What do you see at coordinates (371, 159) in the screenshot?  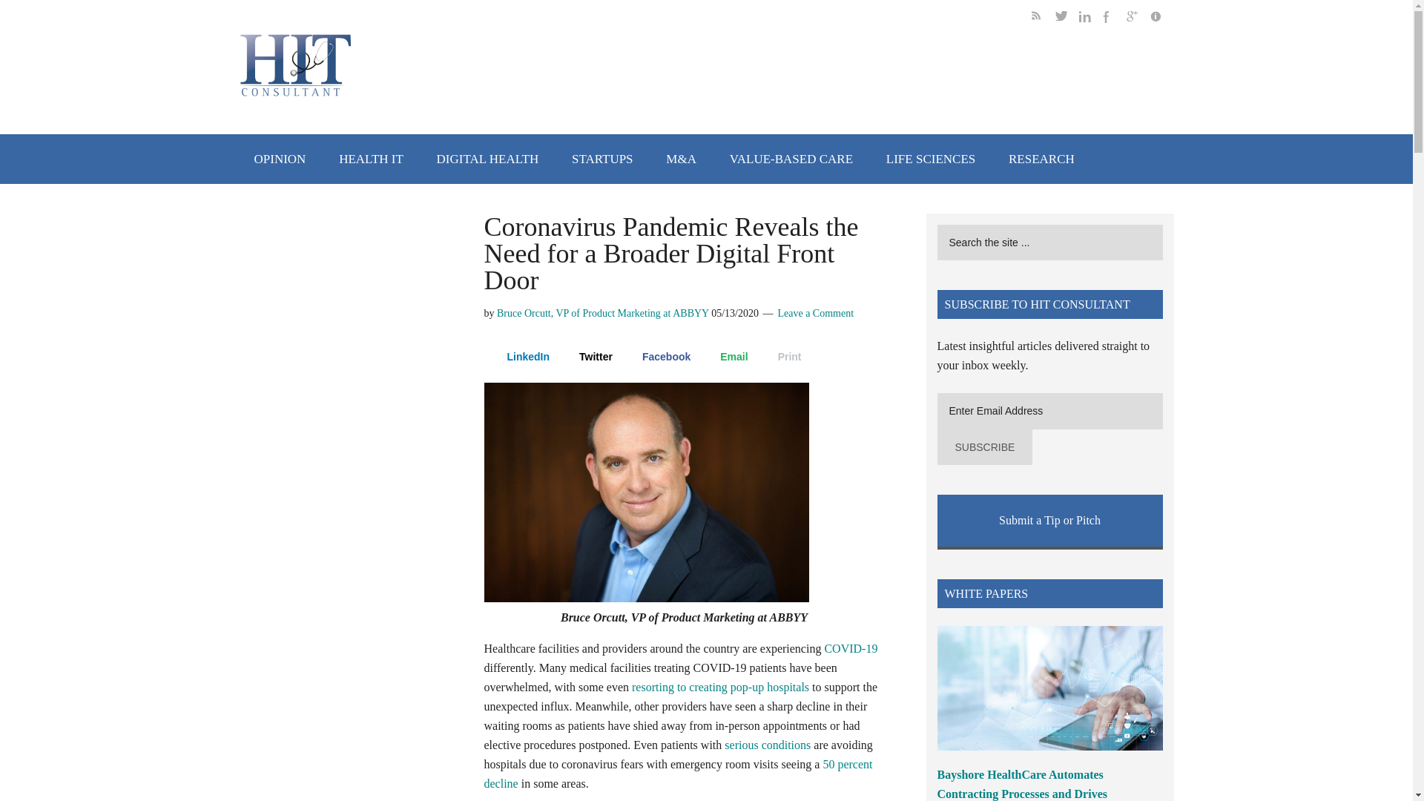 I see `HEALTH IT` at bounding box center [371, 159].